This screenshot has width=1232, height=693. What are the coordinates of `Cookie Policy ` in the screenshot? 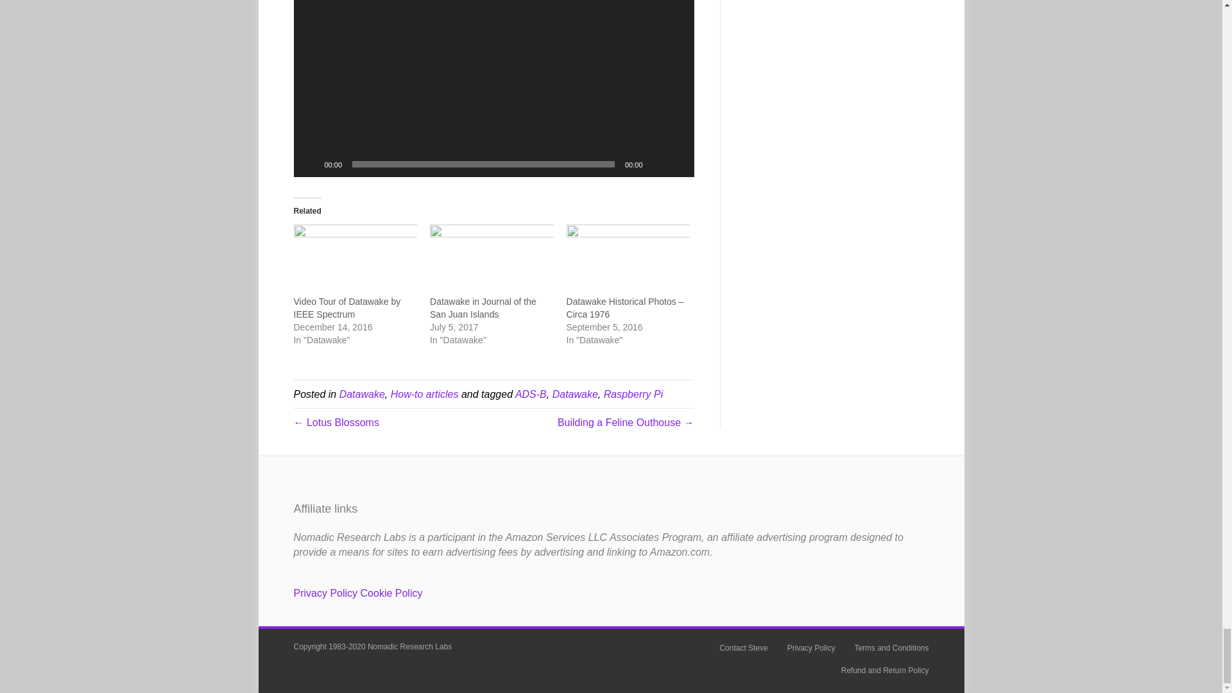 It's located at (391, 593).